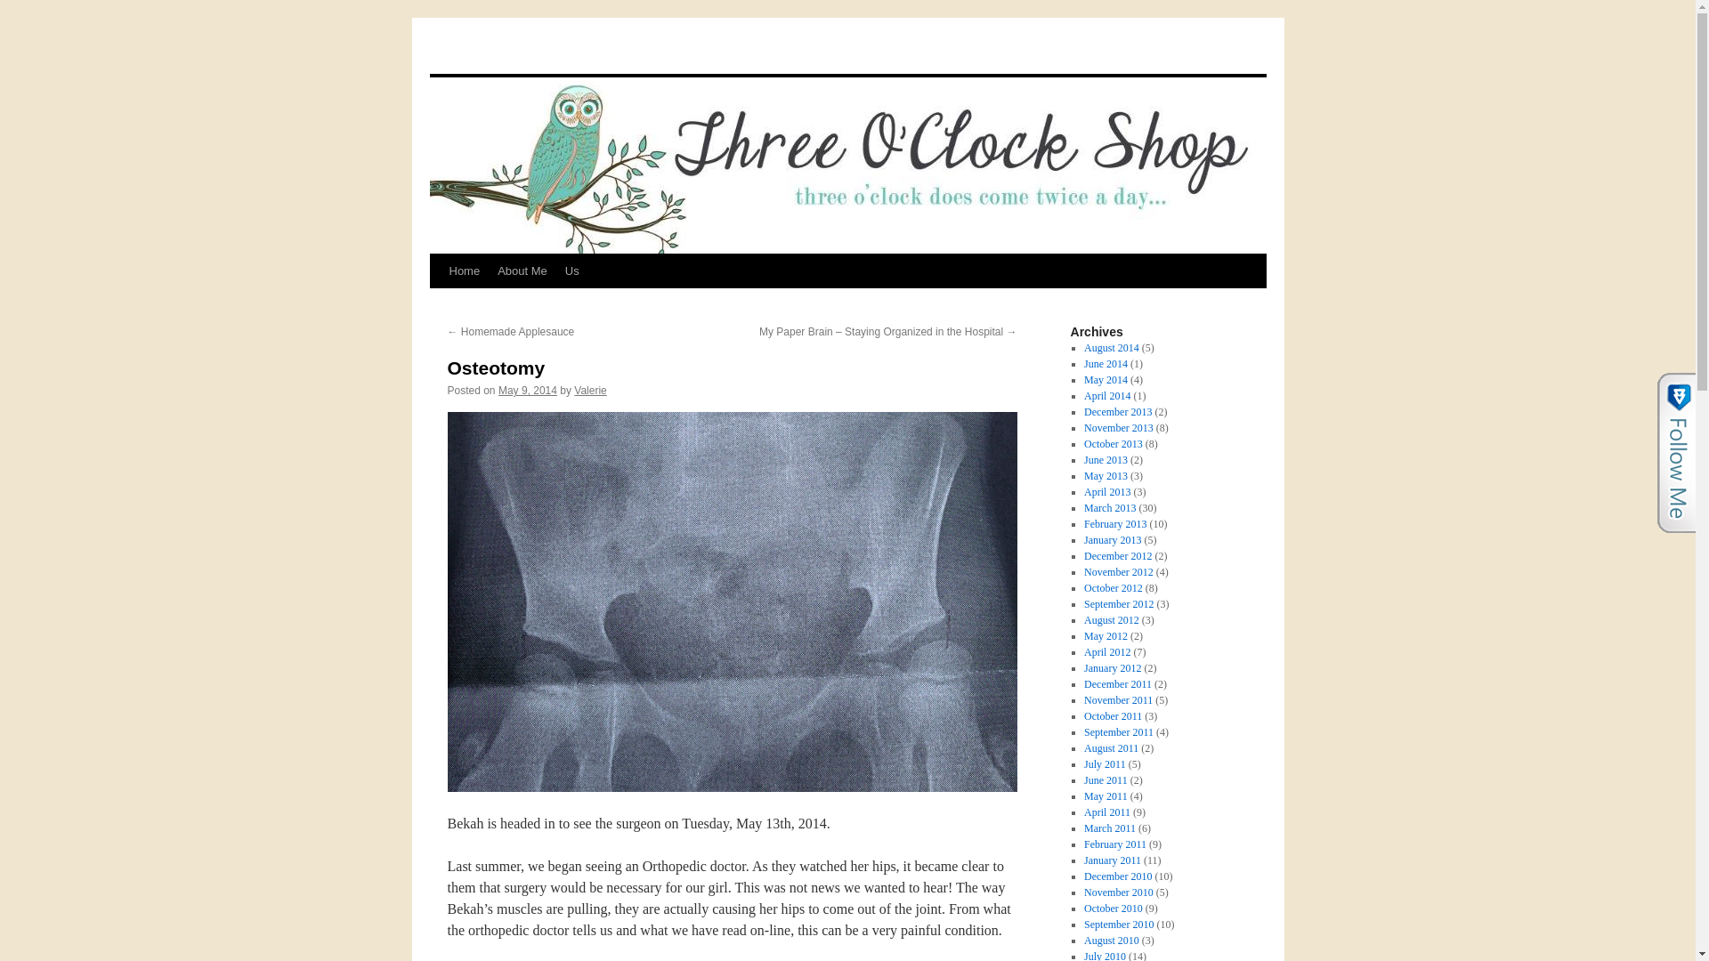 This screenshot has height=961, width=1709. What do you see at coordinates (1106, 380) in the screenshot?
I see `May 2014` at bounding box center [1106, 380].